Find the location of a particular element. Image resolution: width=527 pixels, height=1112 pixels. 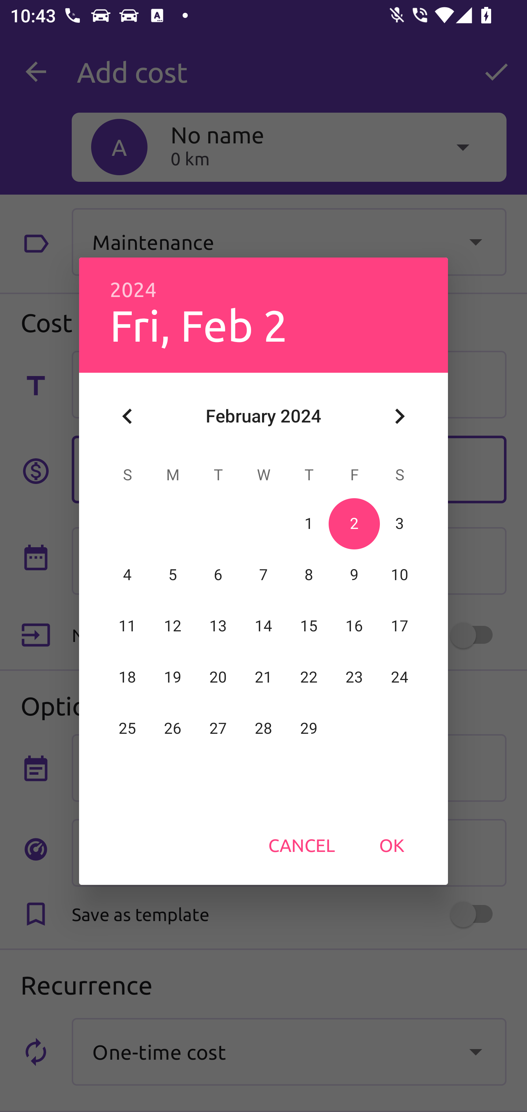

28 28 February 2024 is located at coordinates (263, 728).